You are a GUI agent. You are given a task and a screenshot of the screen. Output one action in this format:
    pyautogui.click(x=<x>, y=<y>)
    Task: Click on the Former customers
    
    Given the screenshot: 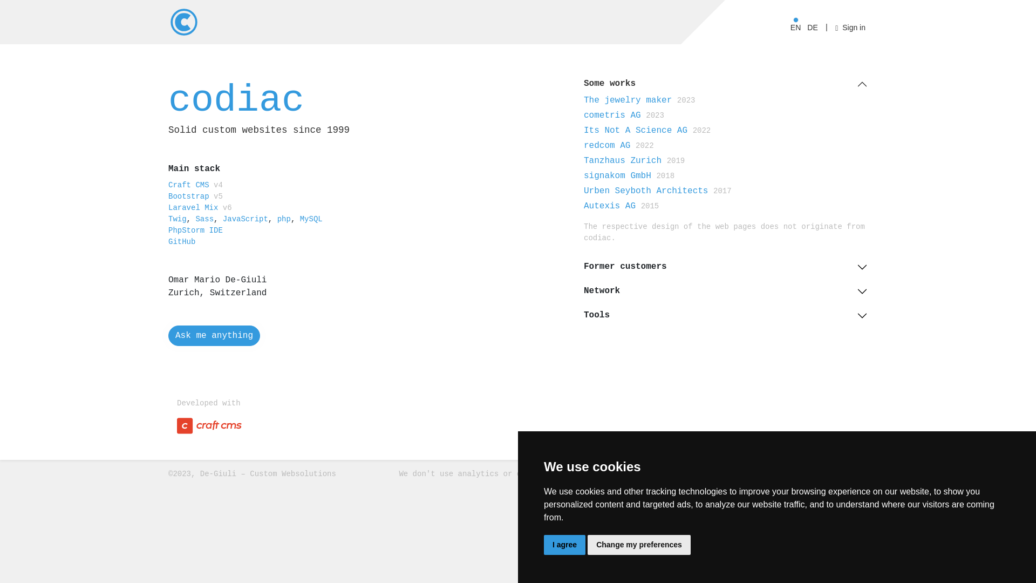 What is the action you would take?
    pyautogui.click(x=726, y=265)
    